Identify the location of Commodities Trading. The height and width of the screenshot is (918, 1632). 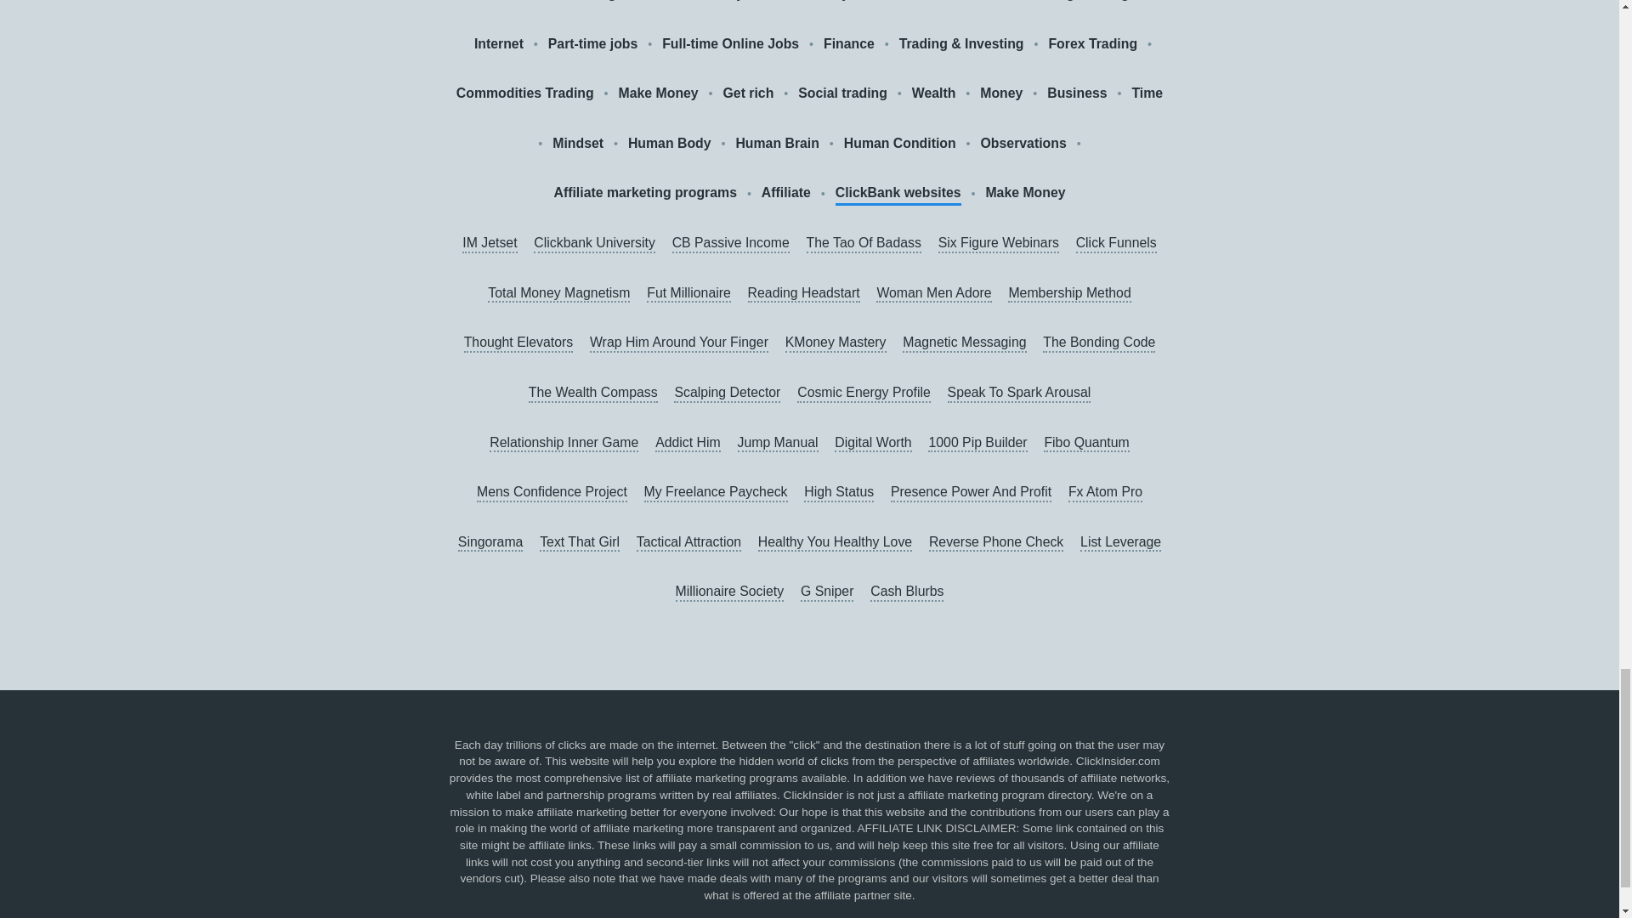
(525, 93).